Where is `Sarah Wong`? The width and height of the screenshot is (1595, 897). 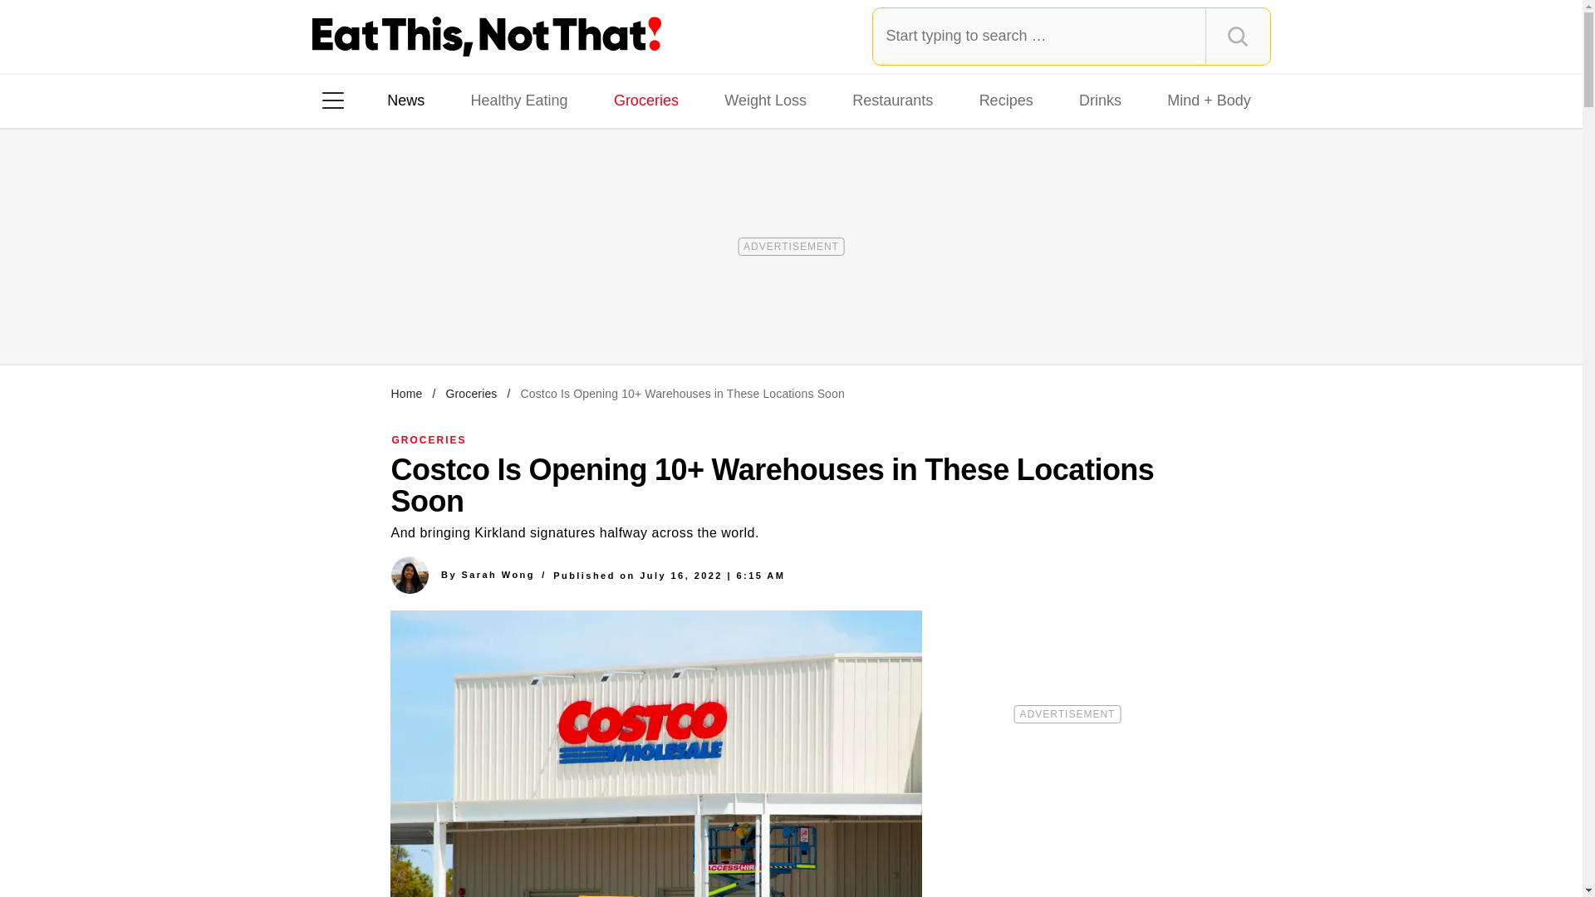 Sarah Wong is located at coordinates (497, 574).